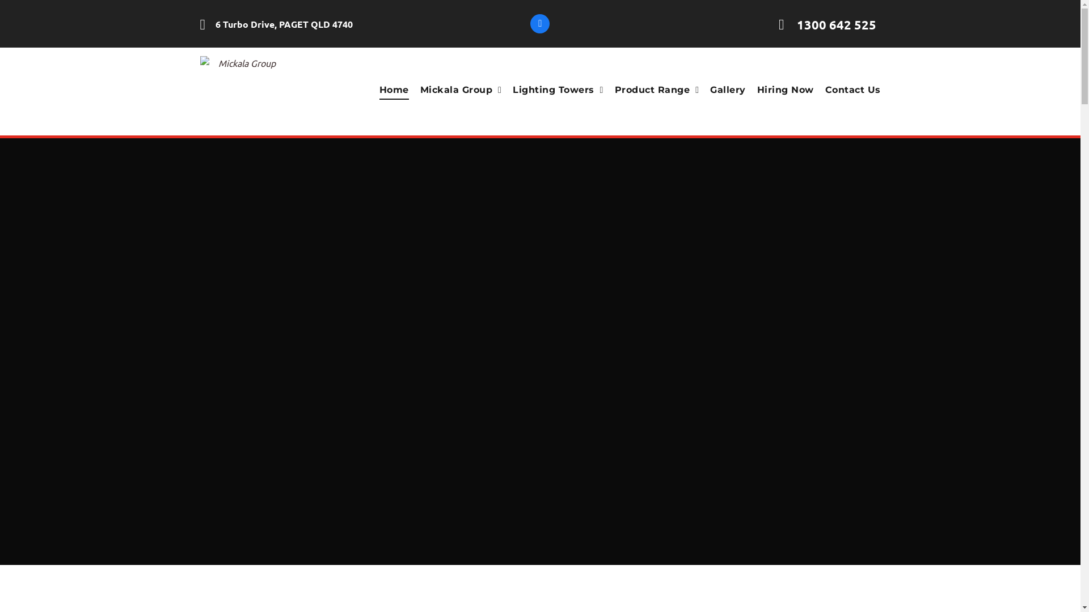 This screenshot has width=1089, height=612. Describe the element at coordinates (780, 90) in the screenshot. I see `Hiring Now` at that location.